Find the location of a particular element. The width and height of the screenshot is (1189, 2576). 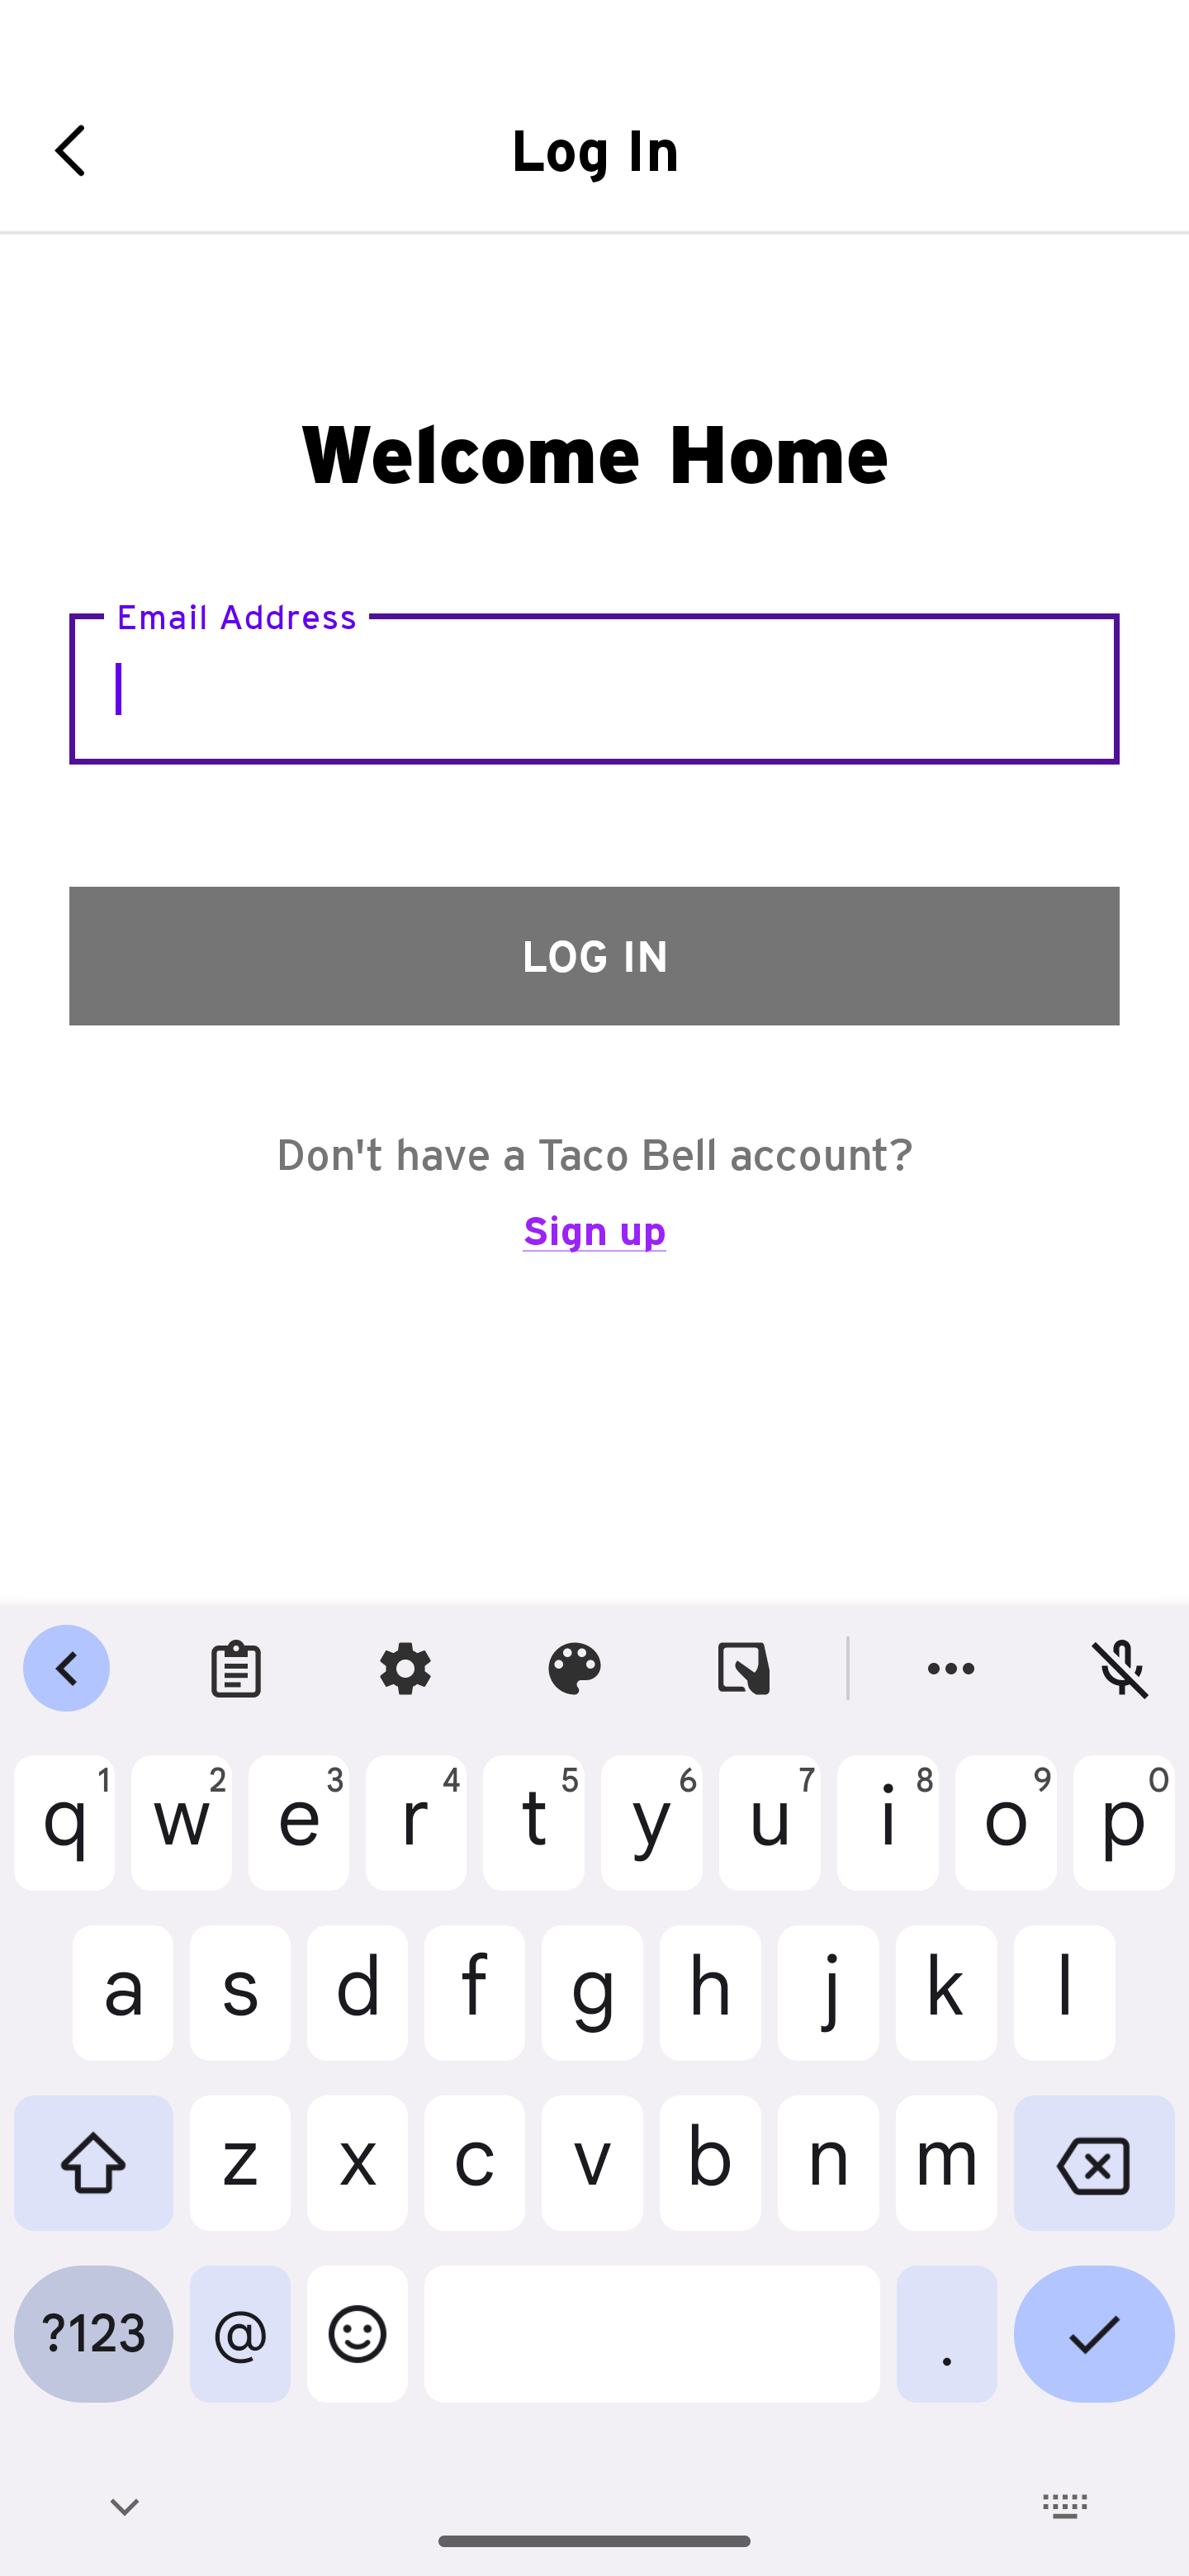

LOG IN is located at coordinates (594, 955).